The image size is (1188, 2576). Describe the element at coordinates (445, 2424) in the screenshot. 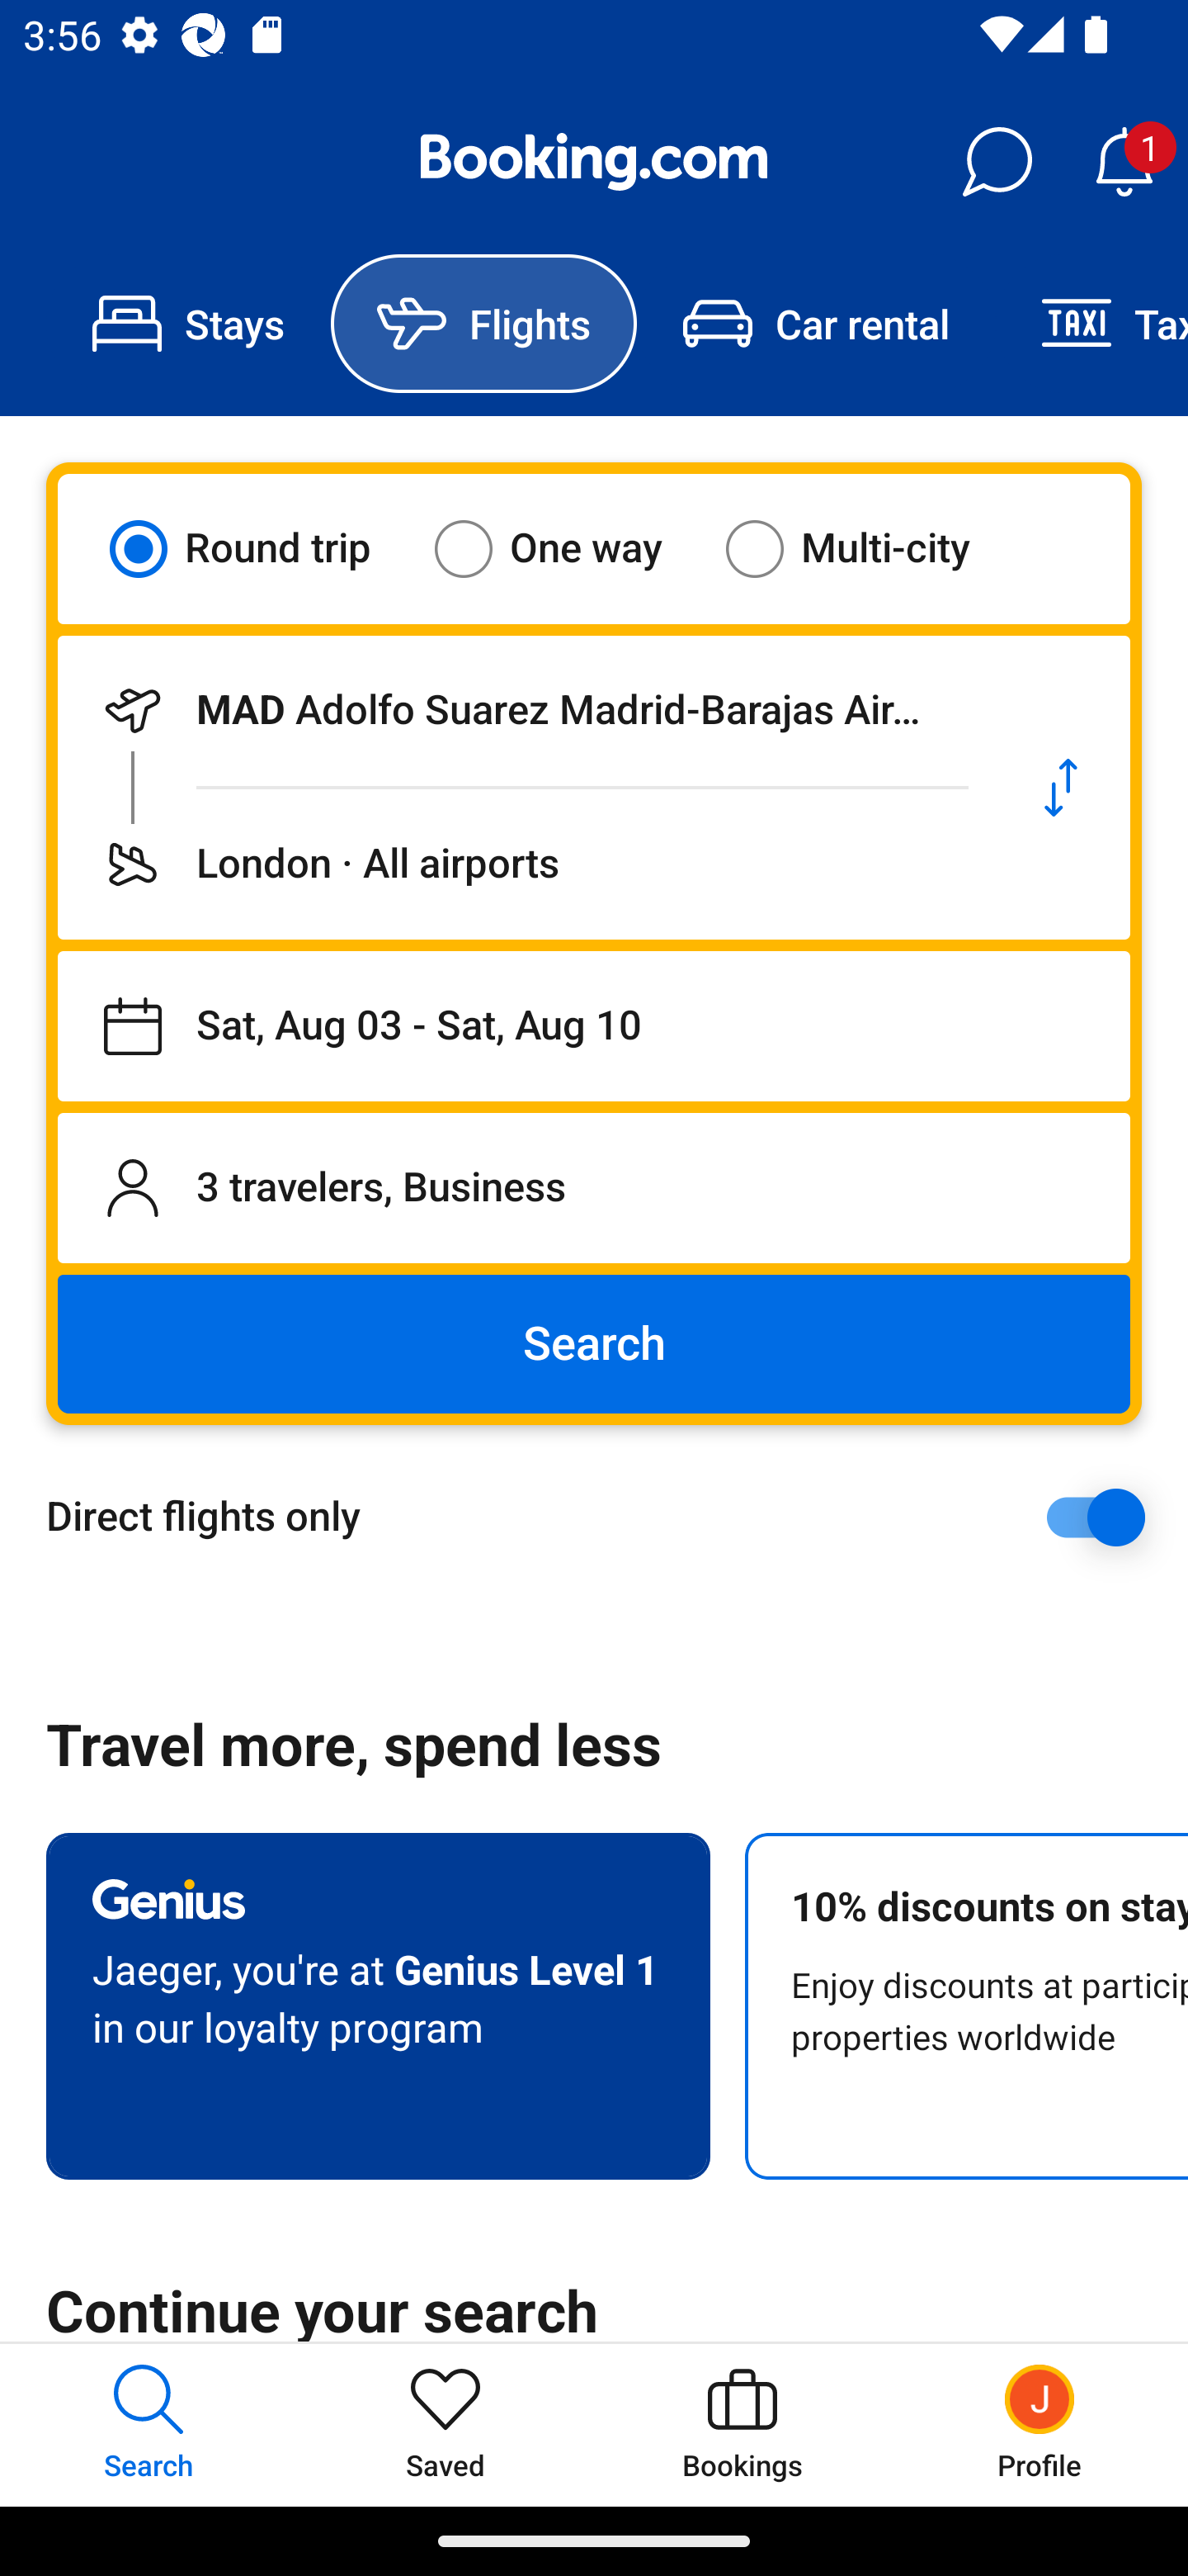

I see `Saved` at that location.